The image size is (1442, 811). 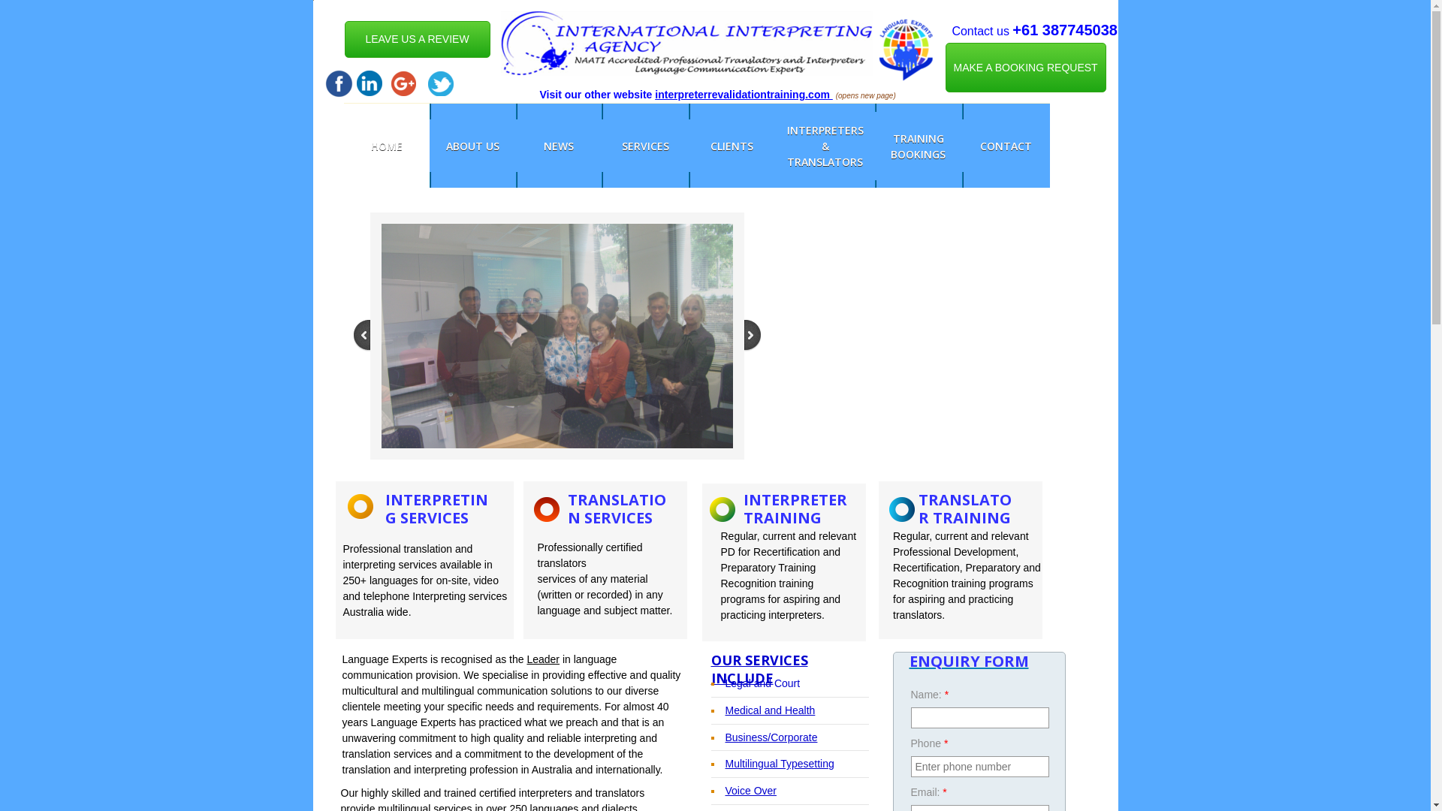 What do you see at coordinates (772, 737) in the screenshot?
I see `Business/Corporate` at bounding box center [772, 737].